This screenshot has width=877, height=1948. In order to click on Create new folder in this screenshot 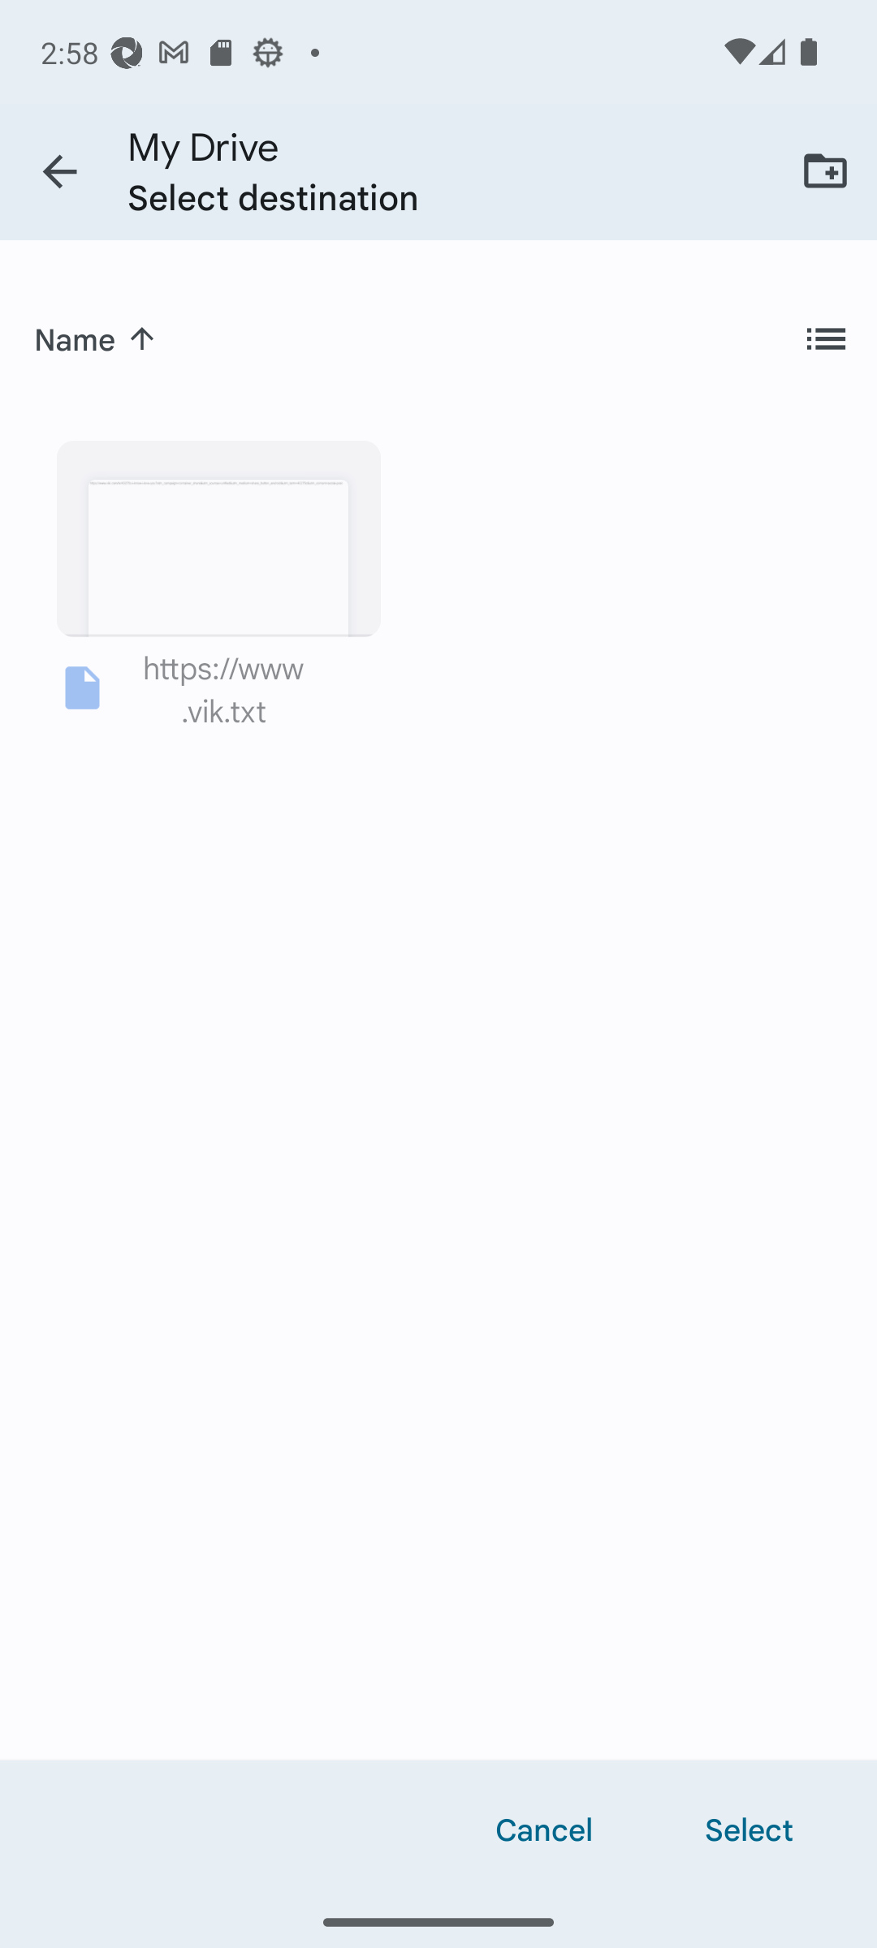, I will do `click(825, 170)`.